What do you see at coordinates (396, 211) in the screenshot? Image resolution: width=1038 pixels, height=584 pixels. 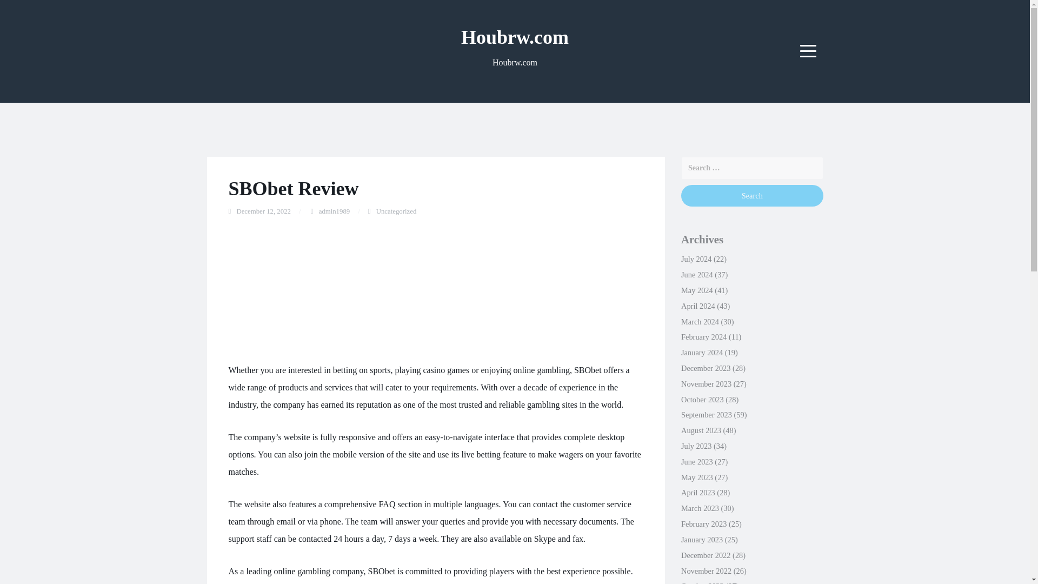 I see `Uncategorized` at bounding box center [396, 211].